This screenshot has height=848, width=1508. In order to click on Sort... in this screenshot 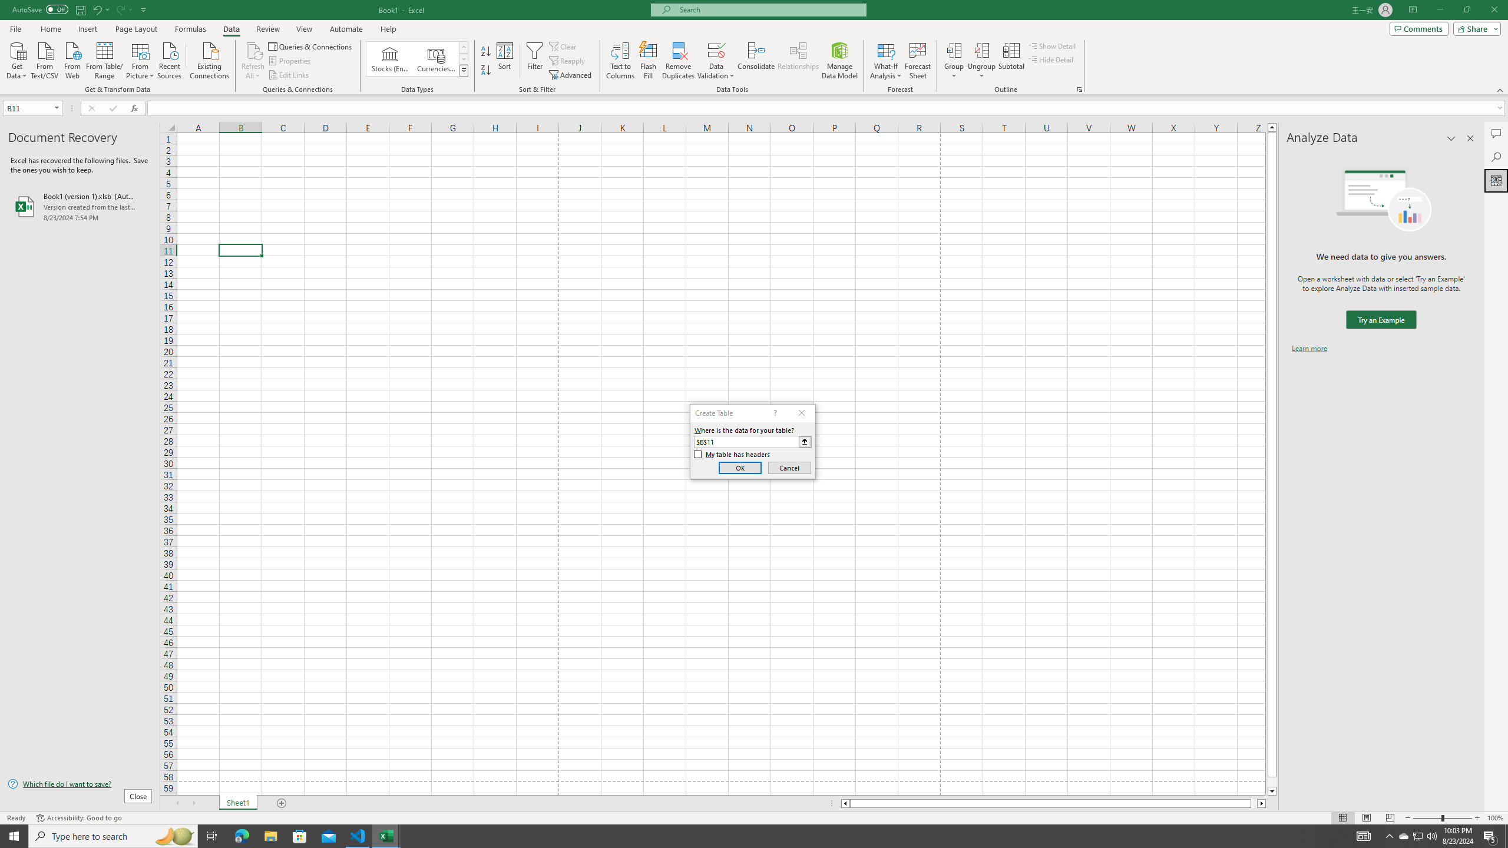, I will do `click(505, 61)`.